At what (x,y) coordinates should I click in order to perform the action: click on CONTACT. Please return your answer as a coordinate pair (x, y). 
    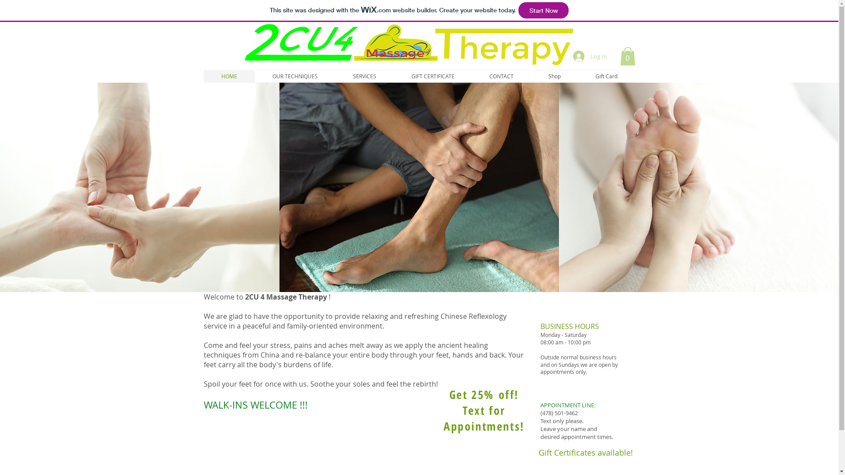
    Looking at the image, I should click on (501, 76).